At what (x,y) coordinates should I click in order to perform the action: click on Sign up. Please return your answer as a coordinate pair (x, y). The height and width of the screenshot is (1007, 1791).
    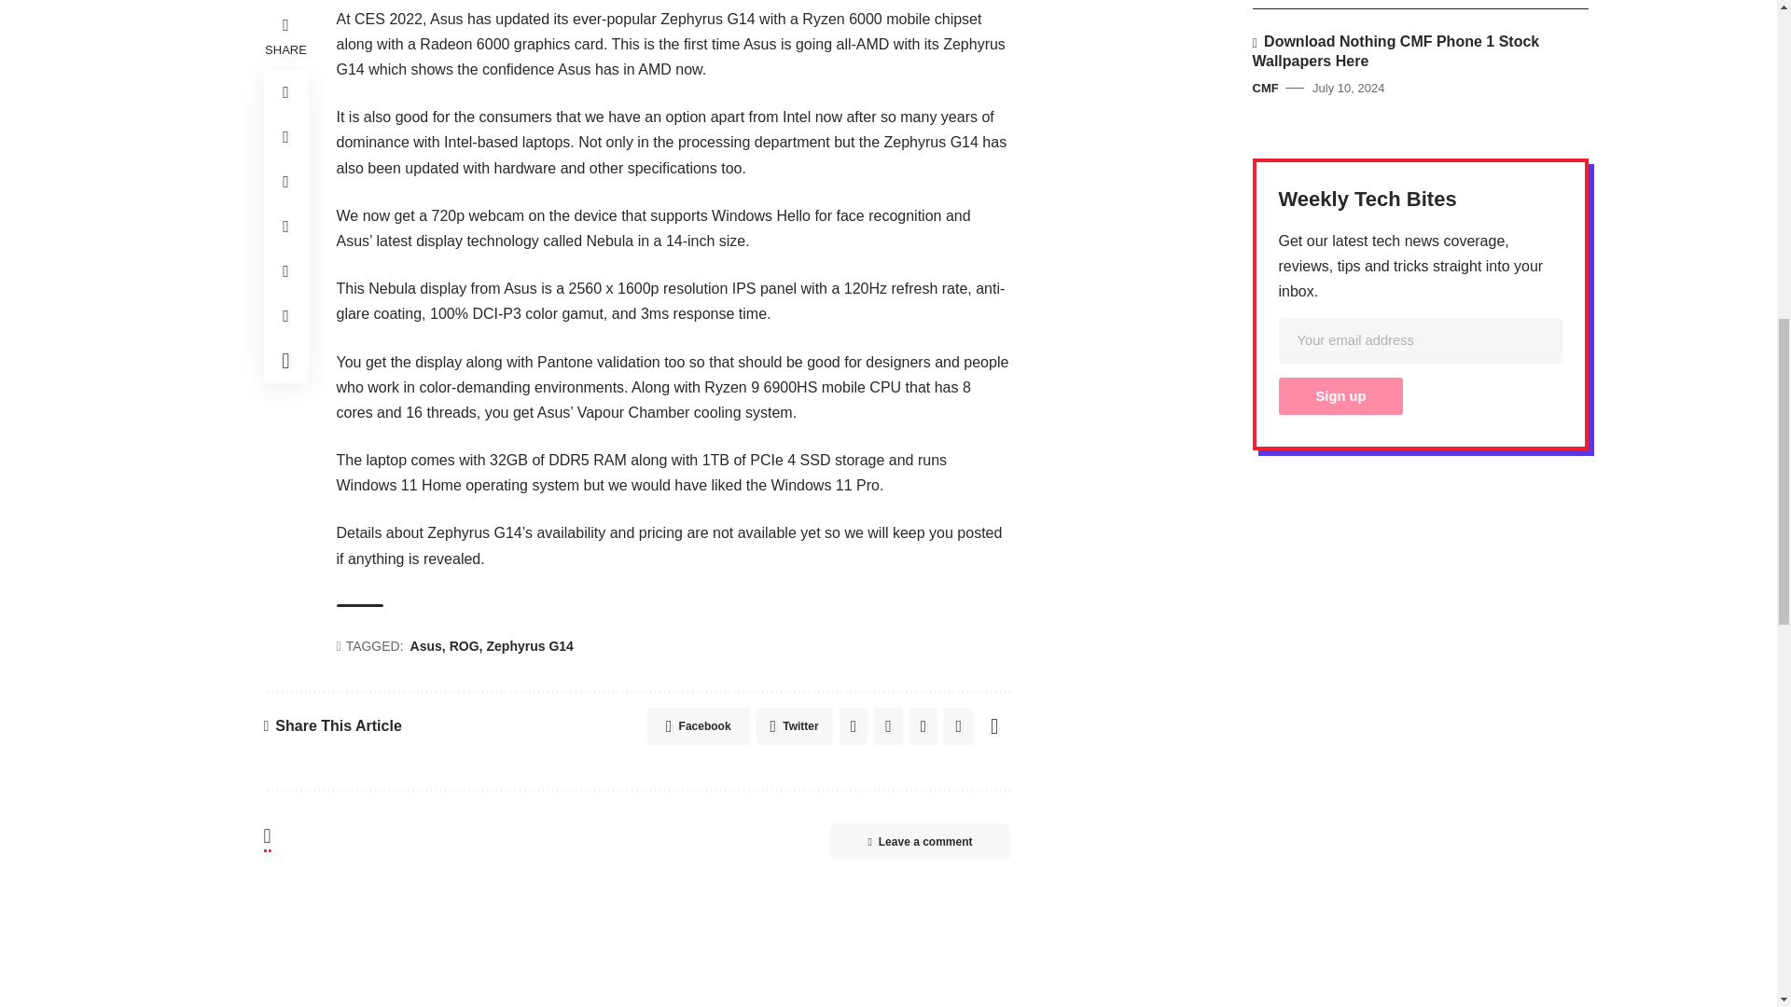
    Looking at the image, I should click on (1340, 395).